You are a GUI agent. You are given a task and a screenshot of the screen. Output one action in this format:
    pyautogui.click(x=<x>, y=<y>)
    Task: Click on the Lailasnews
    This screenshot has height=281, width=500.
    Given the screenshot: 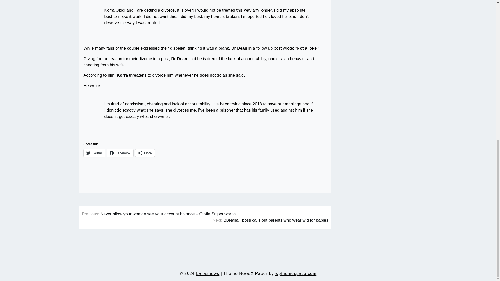 What is the action you would take?
    pyautogui.click(x=208, y=274)
    